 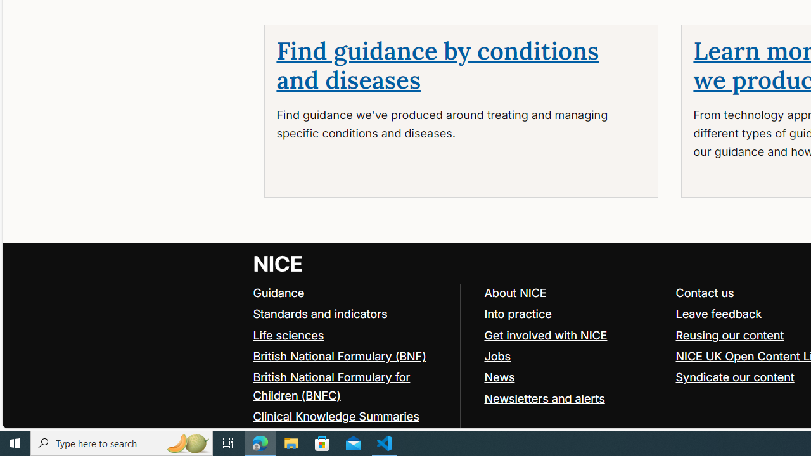 I want to click on Get involved with NICE, so click(x=574, y=336).